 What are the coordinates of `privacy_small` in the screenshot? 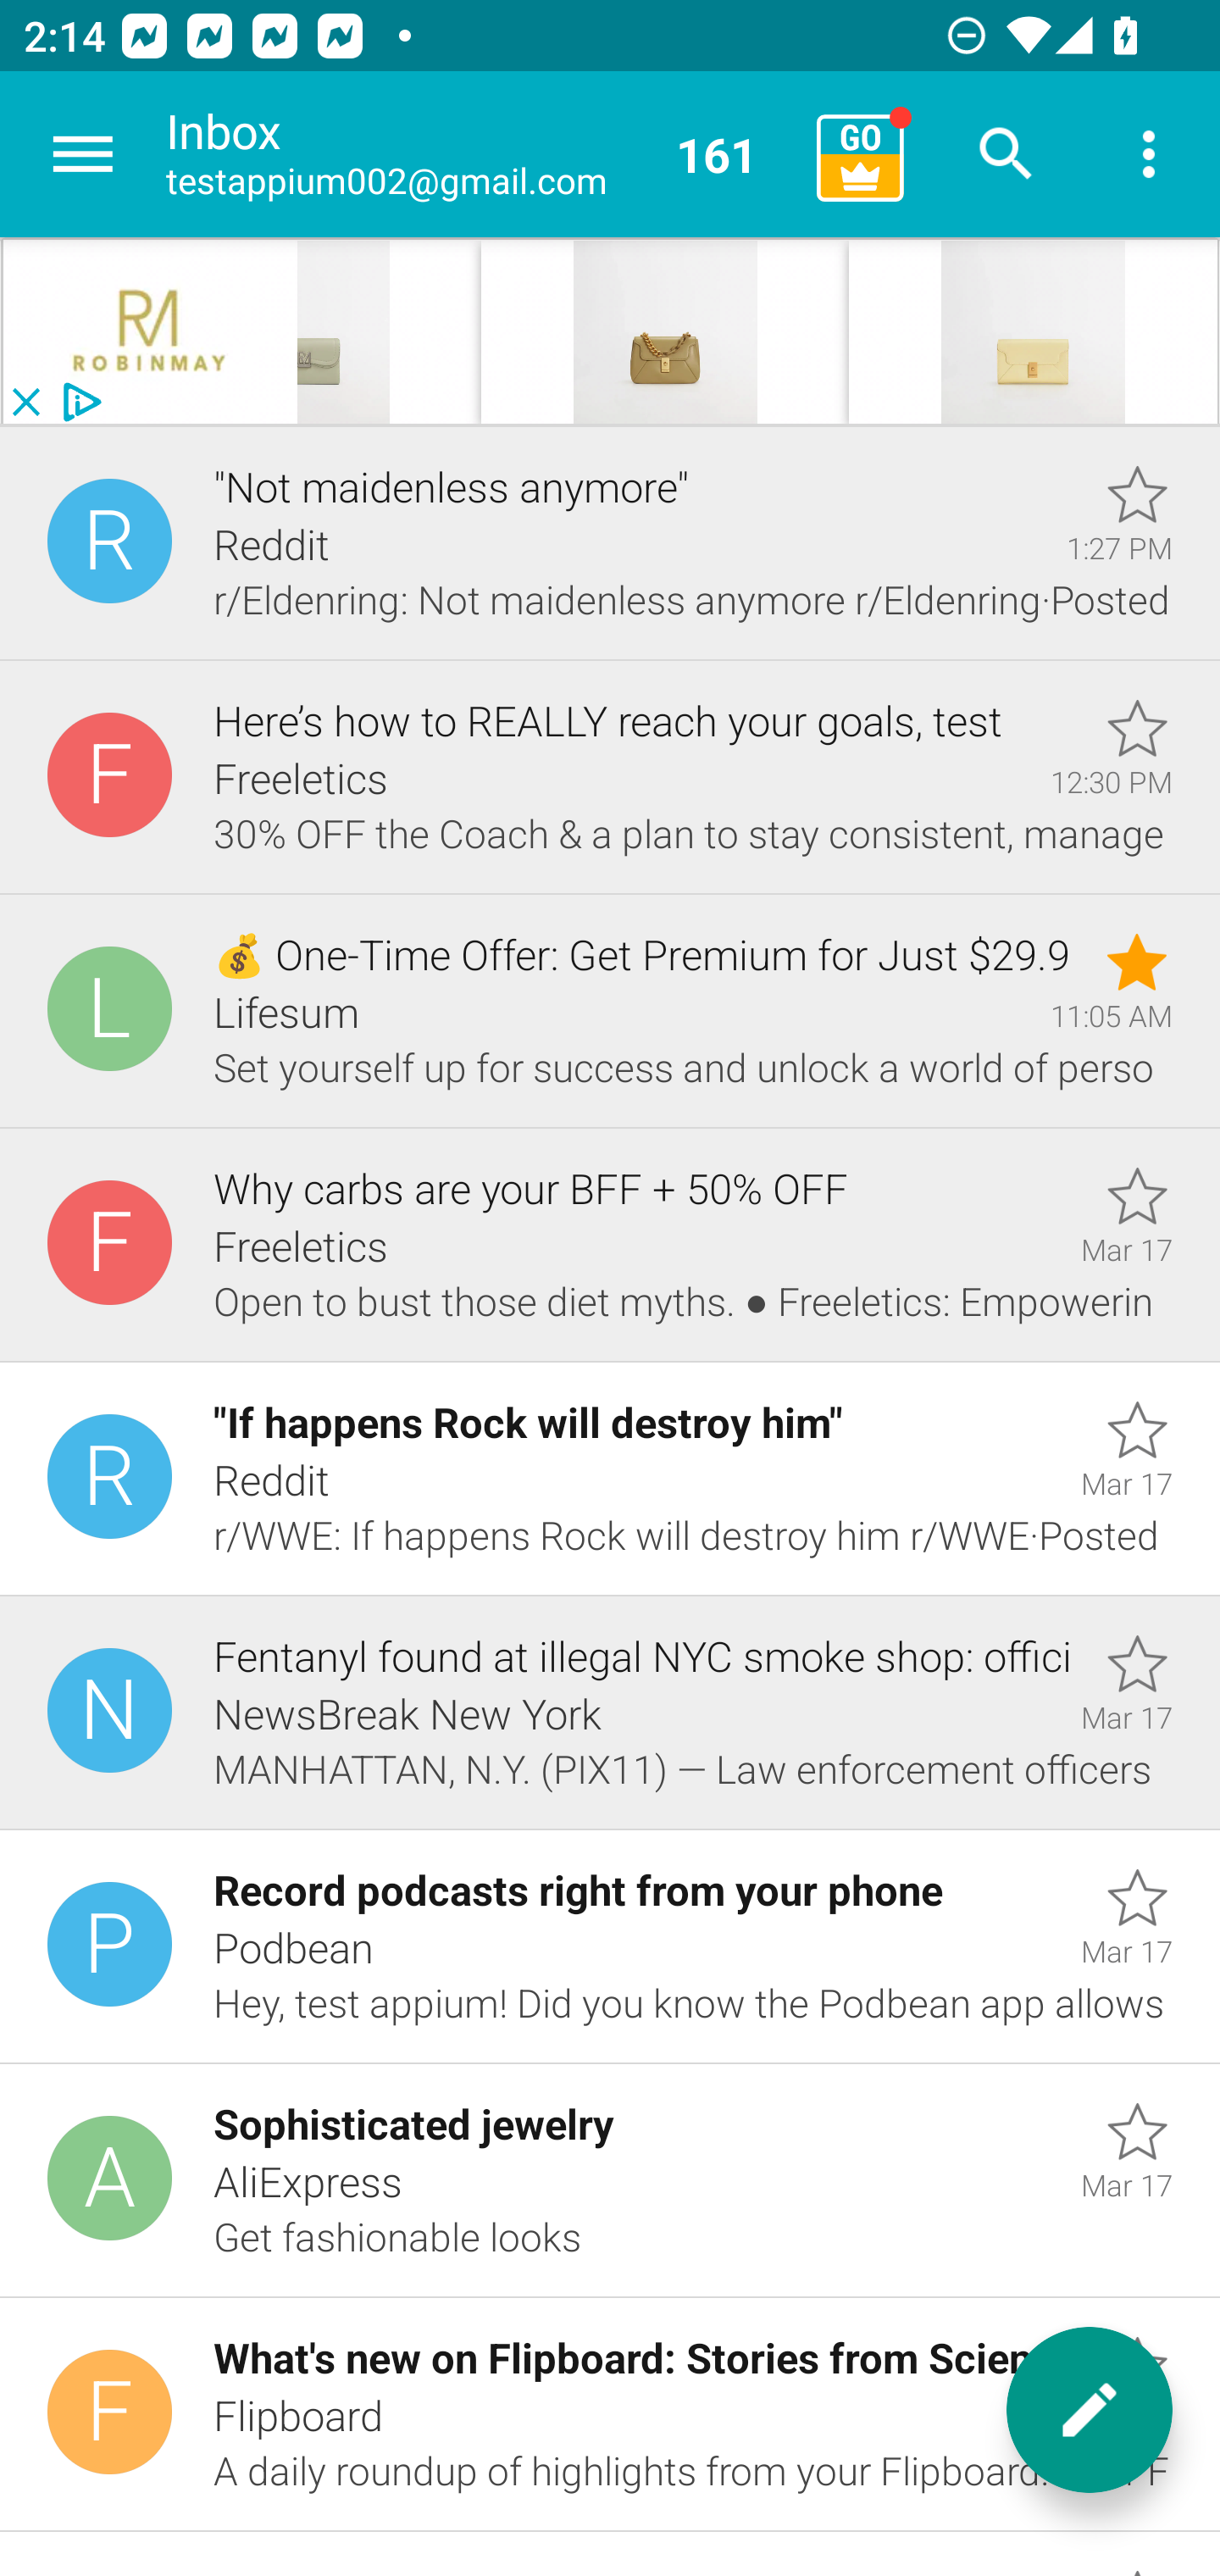 It's located at (78, 402).